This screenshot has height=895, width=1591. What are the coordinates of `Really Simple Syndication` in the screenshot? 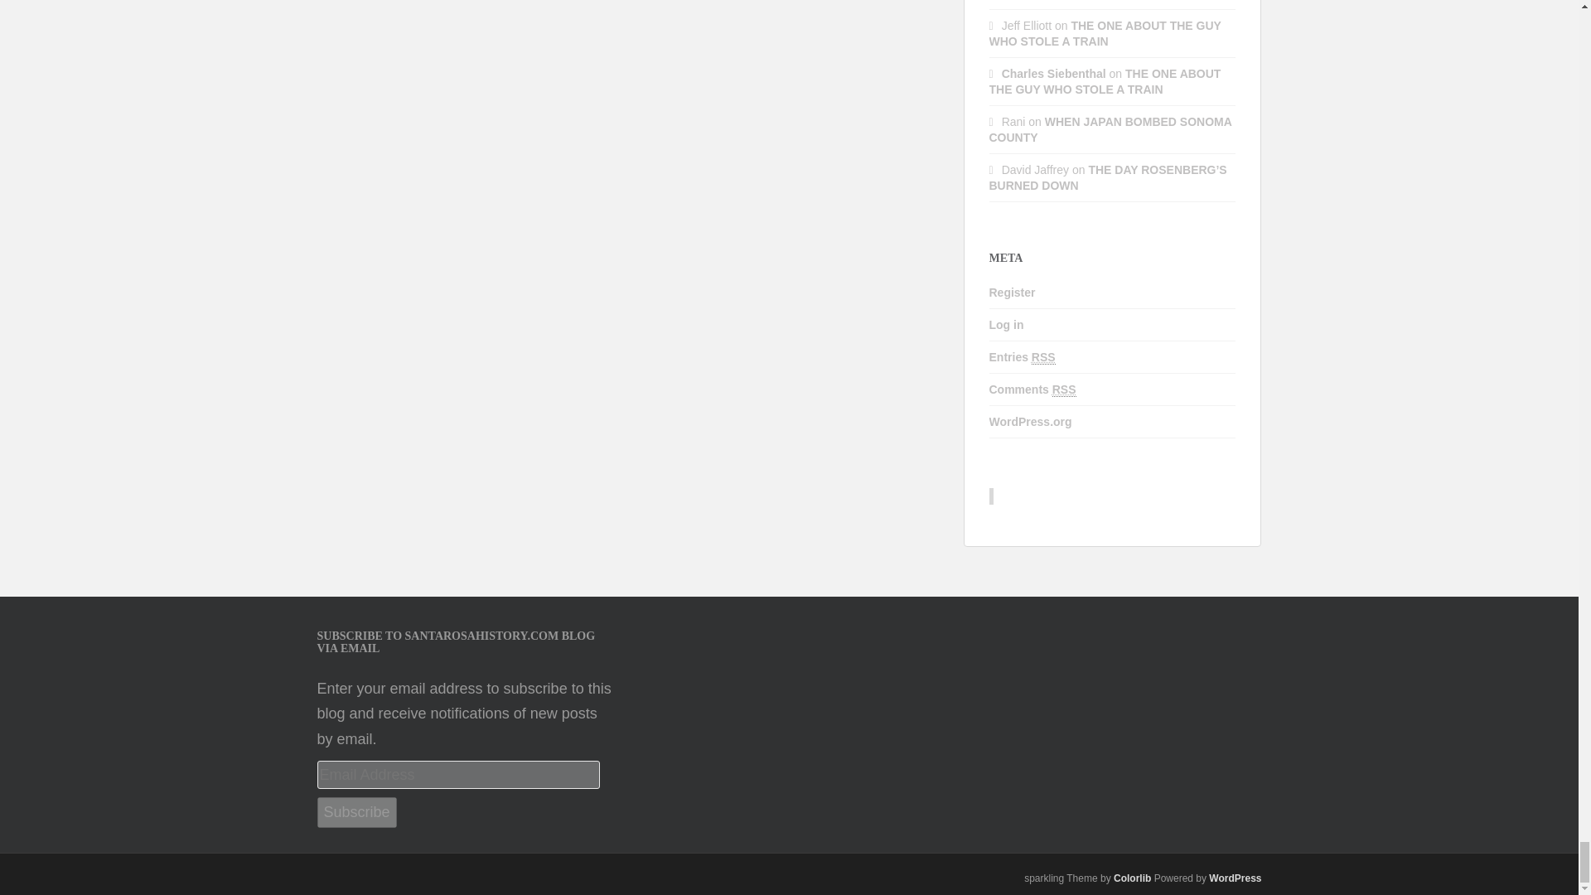 It's located at (1043, 357).